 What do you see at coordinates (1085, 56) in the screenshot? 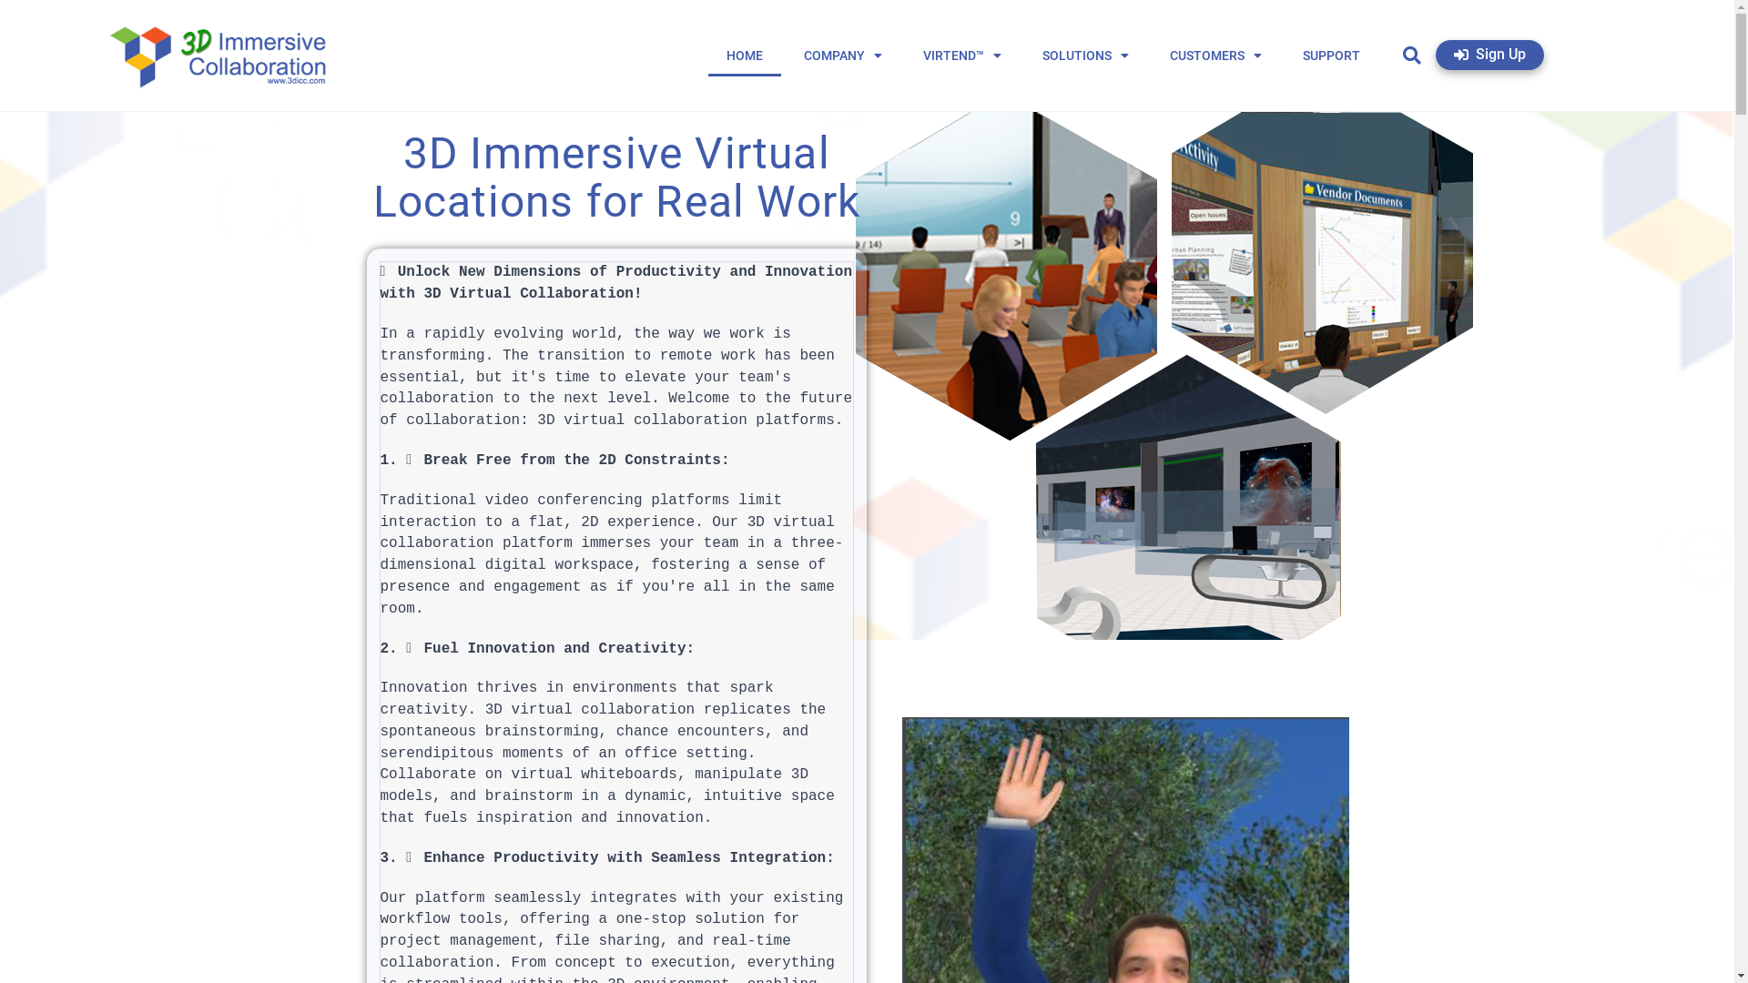
I see `SOLUTIONS` at bounding box center [1085, 56].